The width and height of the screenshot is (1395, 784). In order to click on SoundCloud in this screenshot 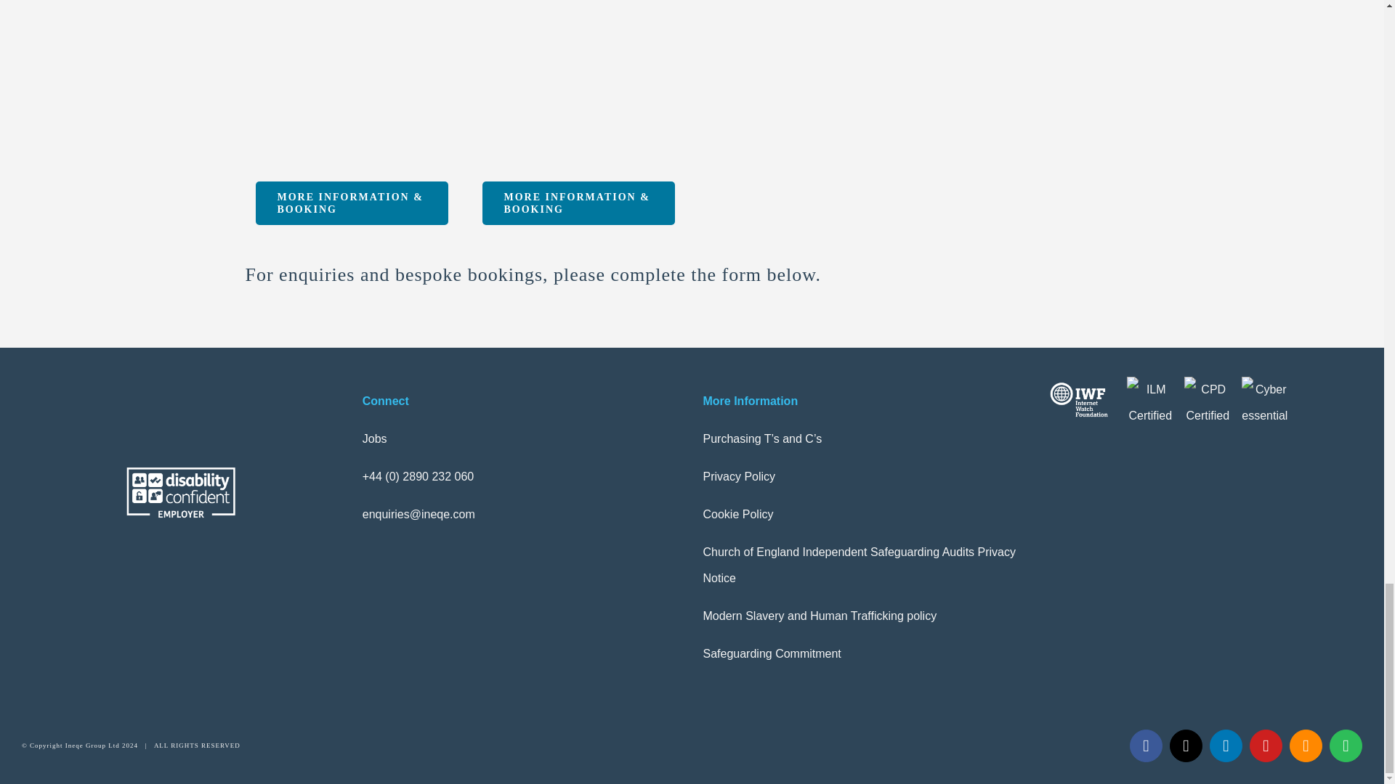, I will do `click(1306, 746)`.